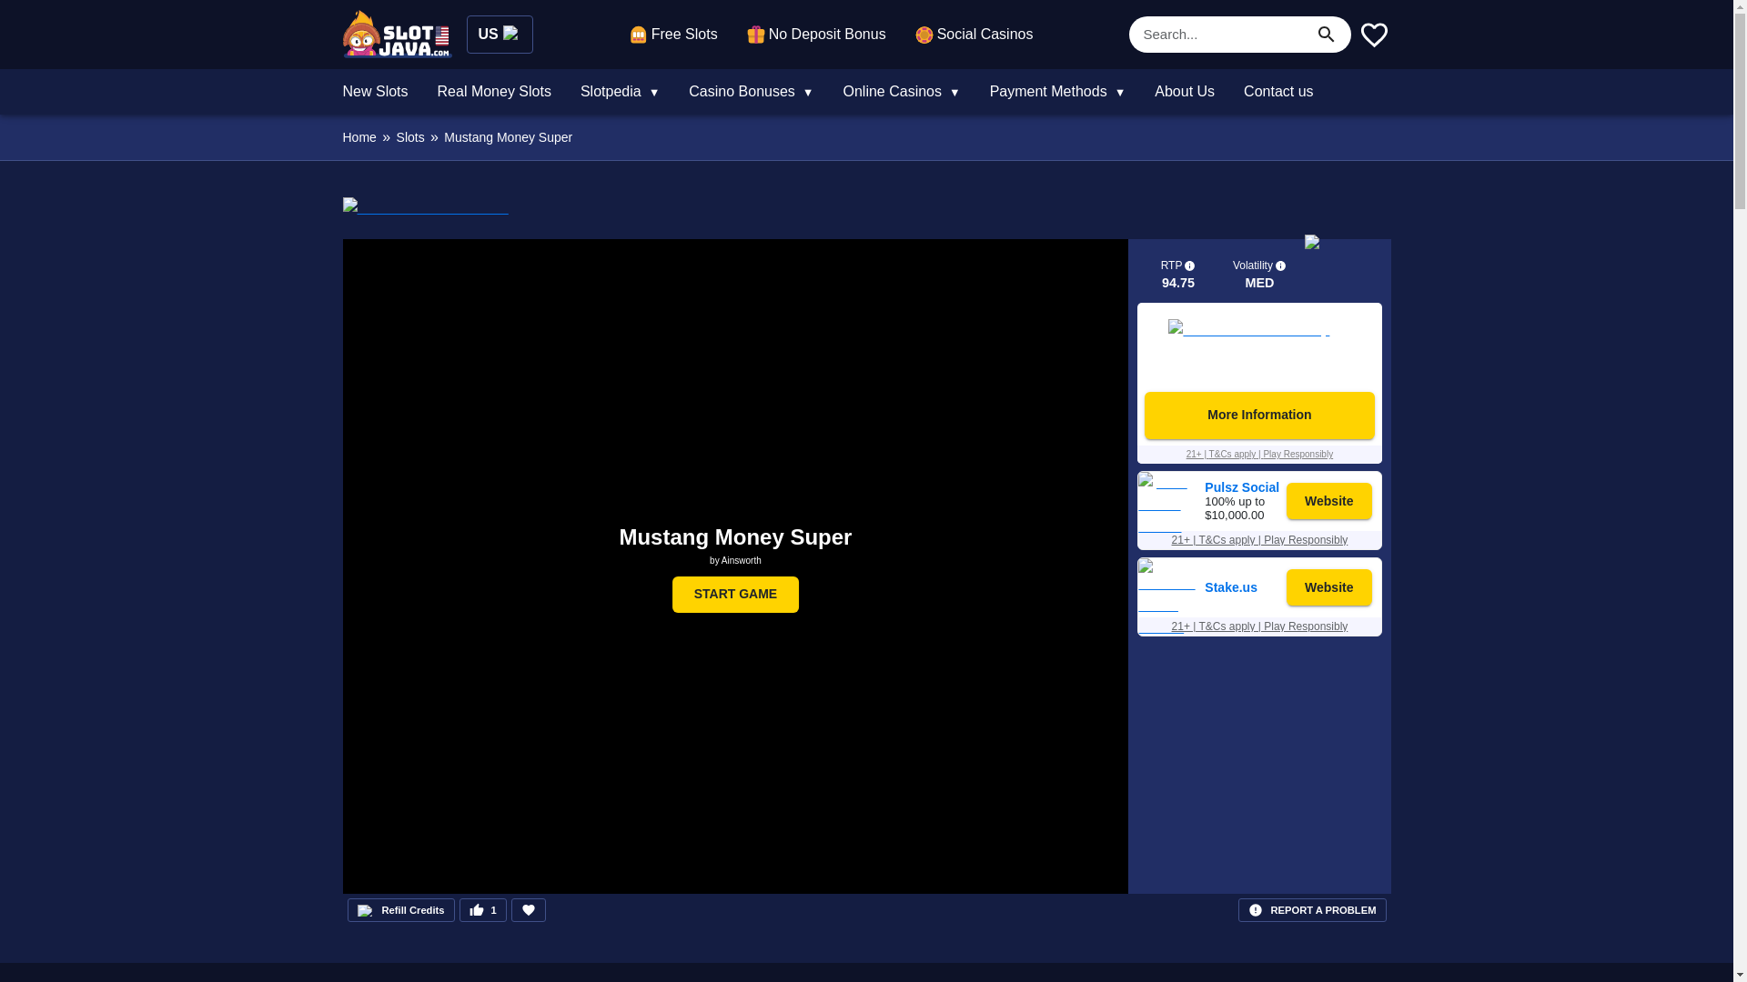  Describe the element at coordinates (1278, 91) in the screenshot. I see `Contact us` at that location.